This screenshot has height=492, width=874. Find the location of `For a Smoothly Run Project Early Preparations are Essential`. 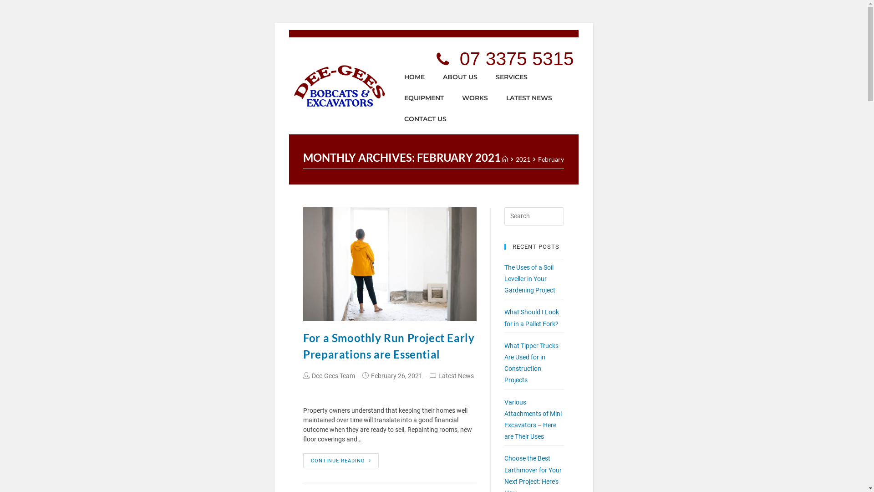

For a Smoothly Run Project Early Preparations are Essential is located at coordinates (389, 346).